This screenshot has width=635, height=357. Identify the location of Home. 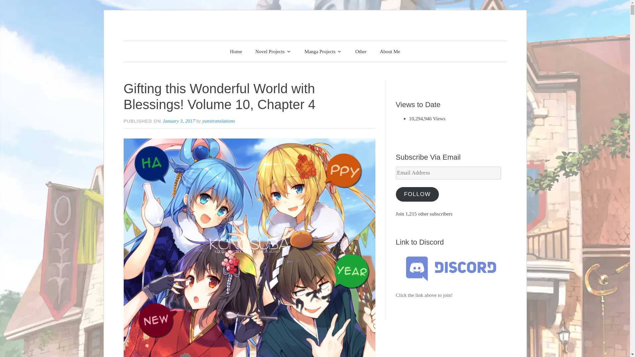
(236, 52).